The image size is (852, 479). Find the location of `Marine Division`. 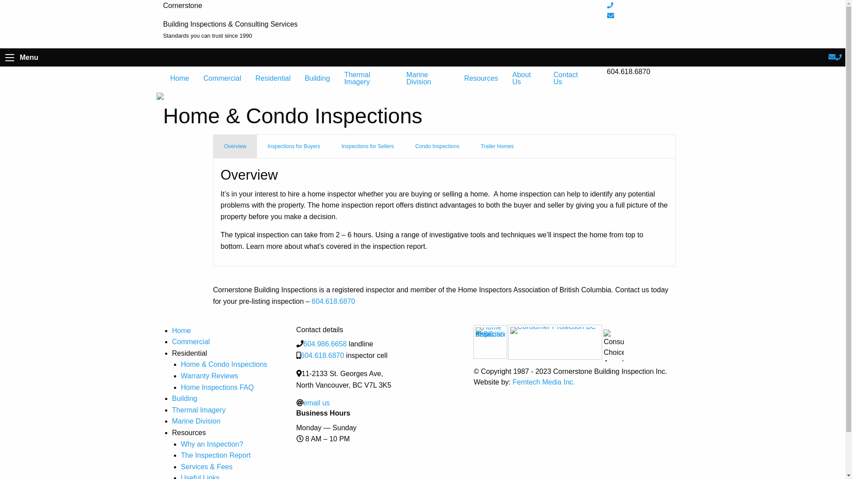

Marine Division is located at coordinates (428, 79).